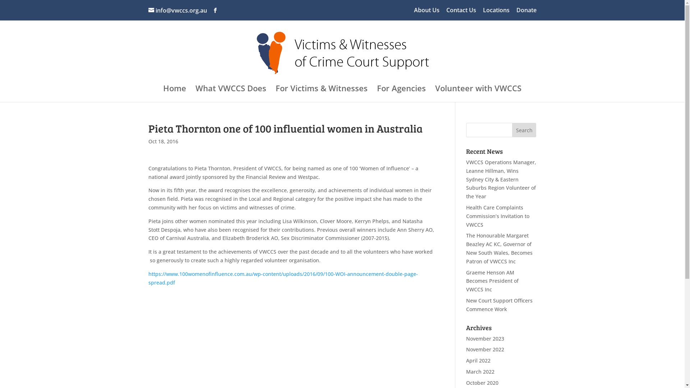  I want to click on Graeme Henson AM Becomes President of VWCCS Inc, so click(492, 281).